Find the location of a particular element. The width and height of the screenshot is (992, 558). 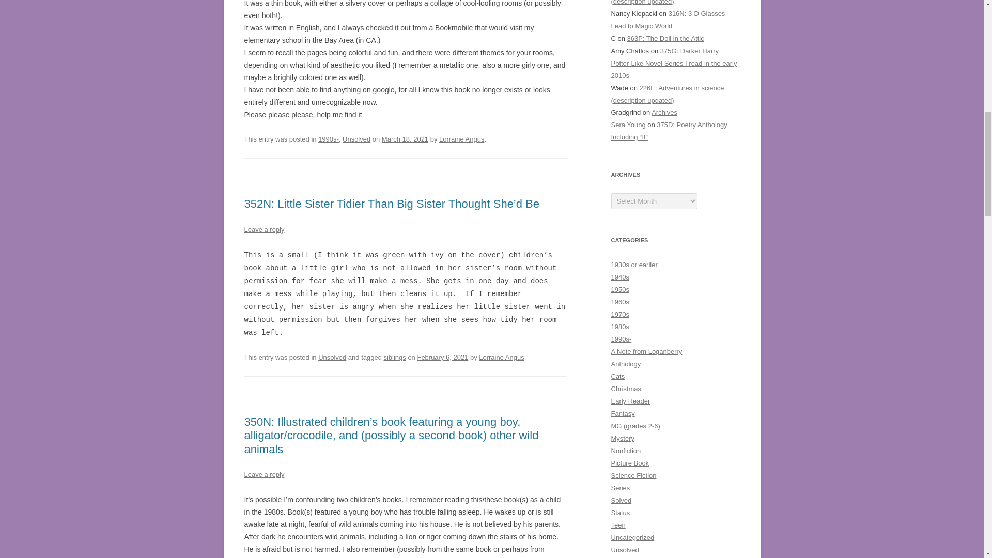

Unsolved is located at coordinates (356, 139).